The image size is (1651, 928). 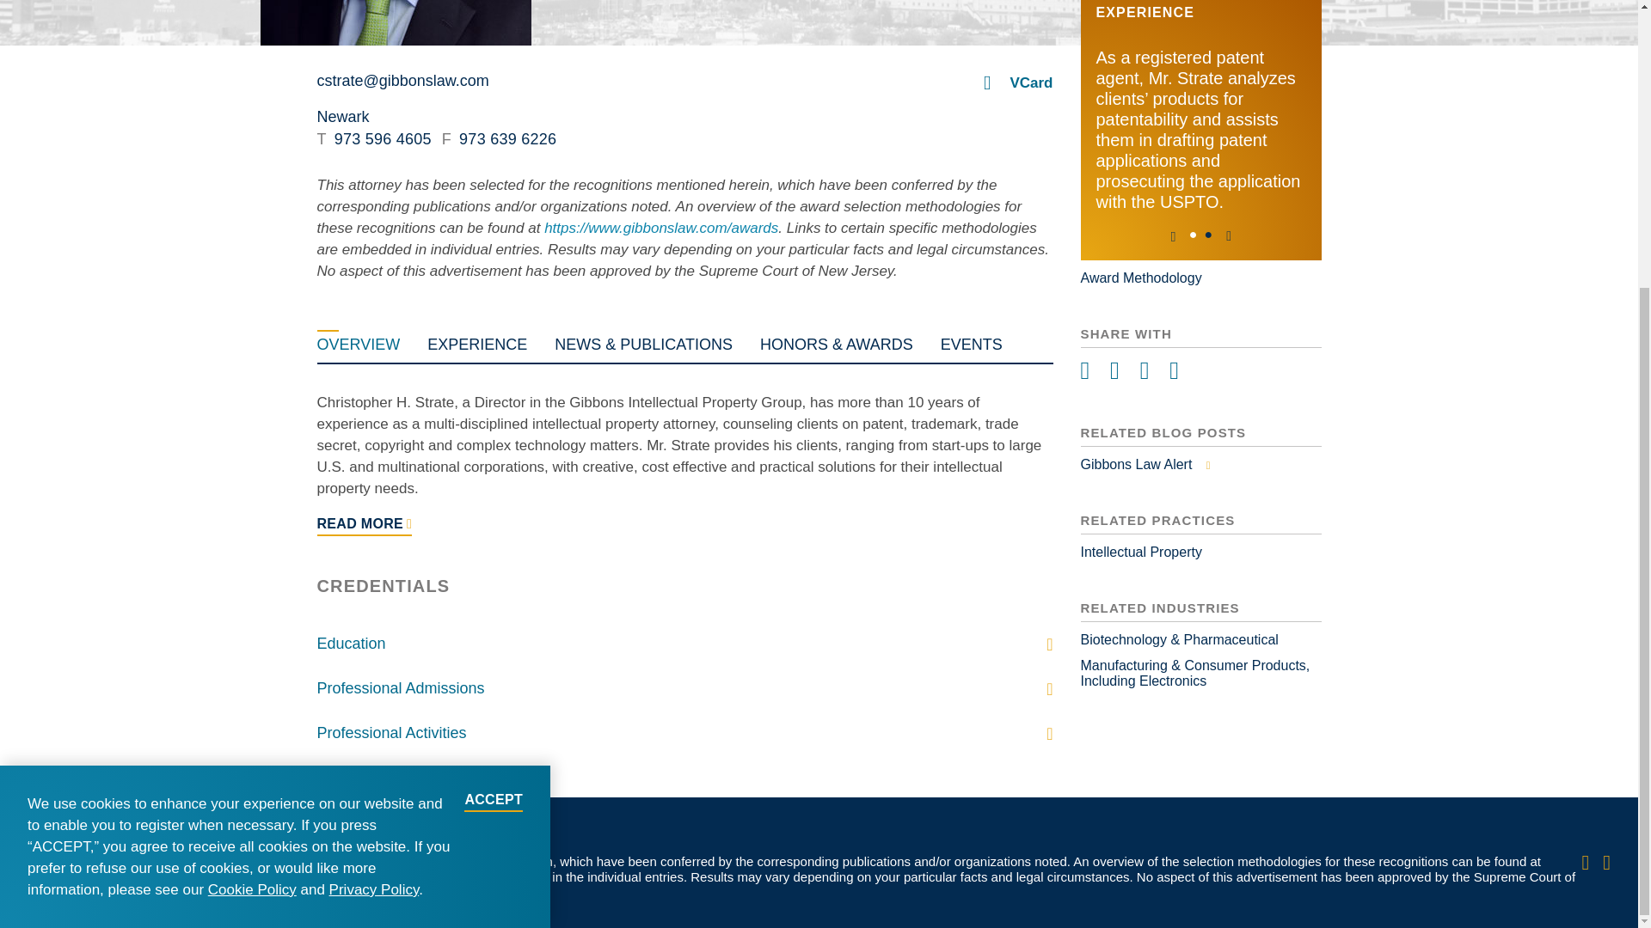 What do you see at coordinates (373, 139) in the screenshot?
I see `973 596 4605` at bounding box center [373, 139].